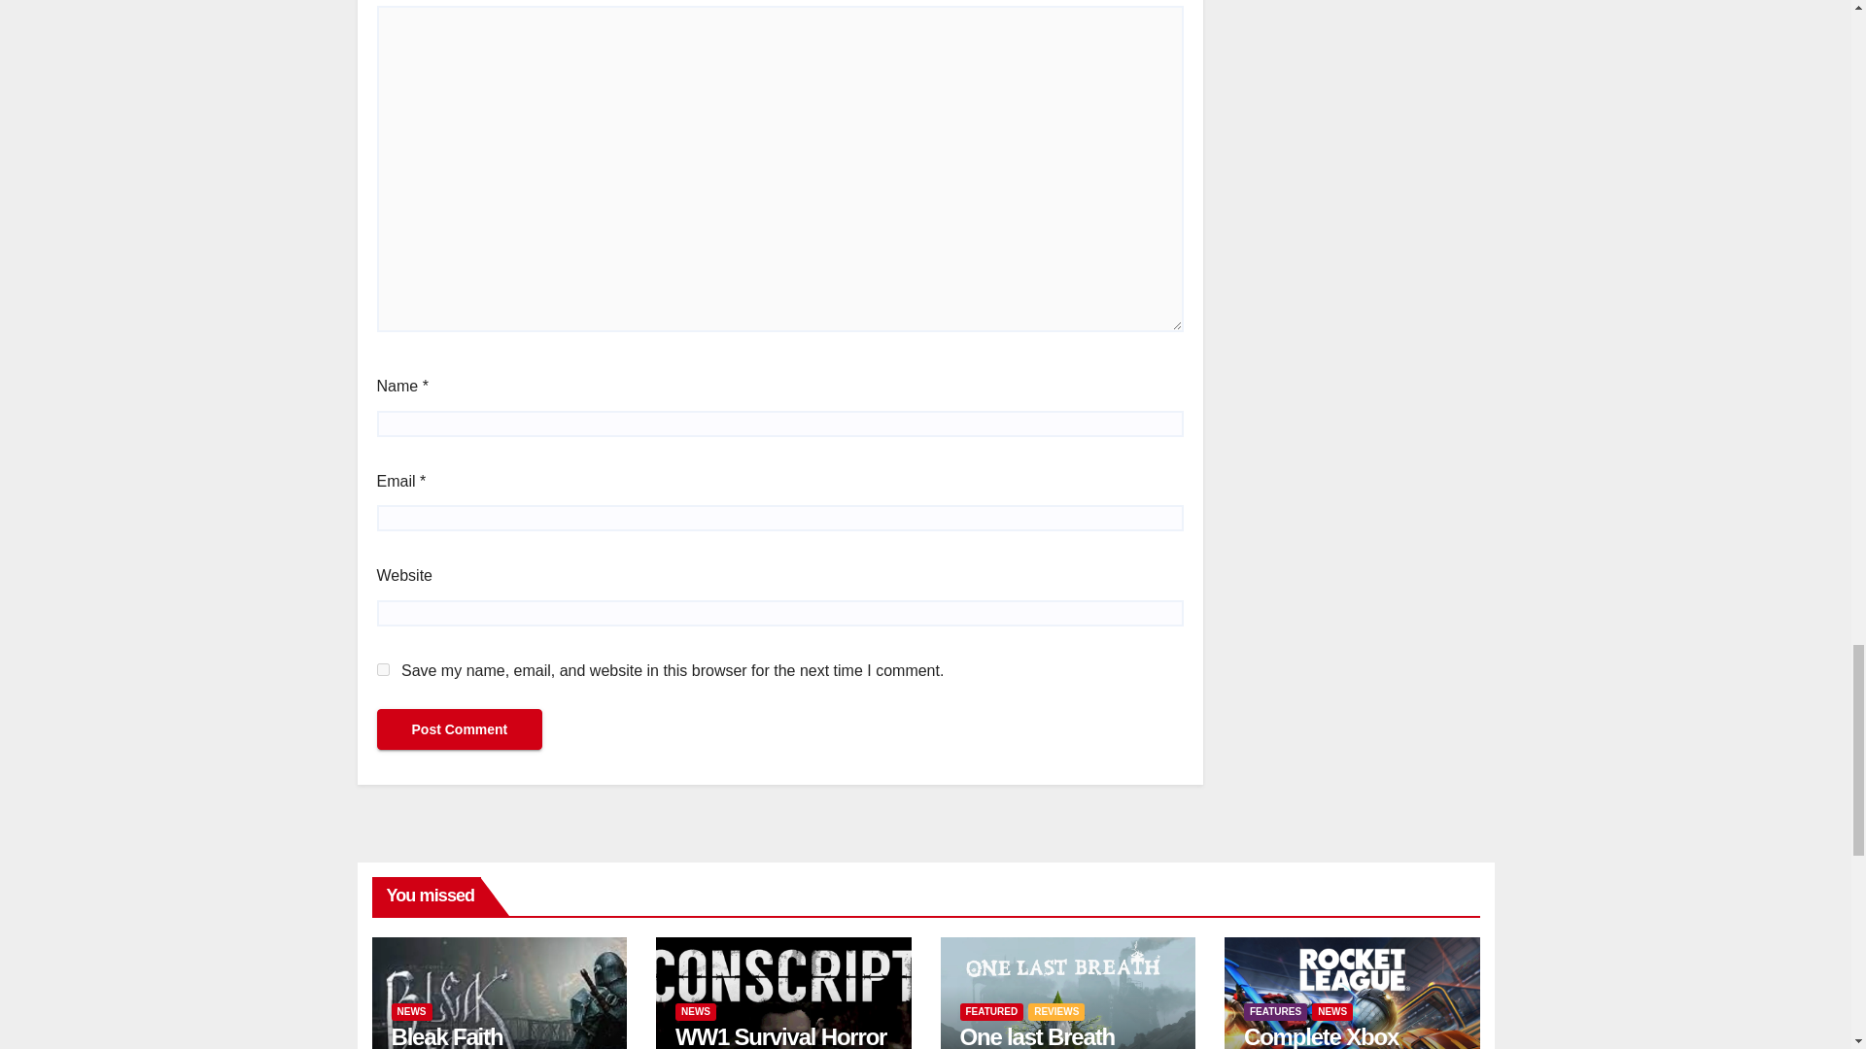  Describe the element at coordinates (459, 729) in the screenshot. I see `Post Comment` at that location.